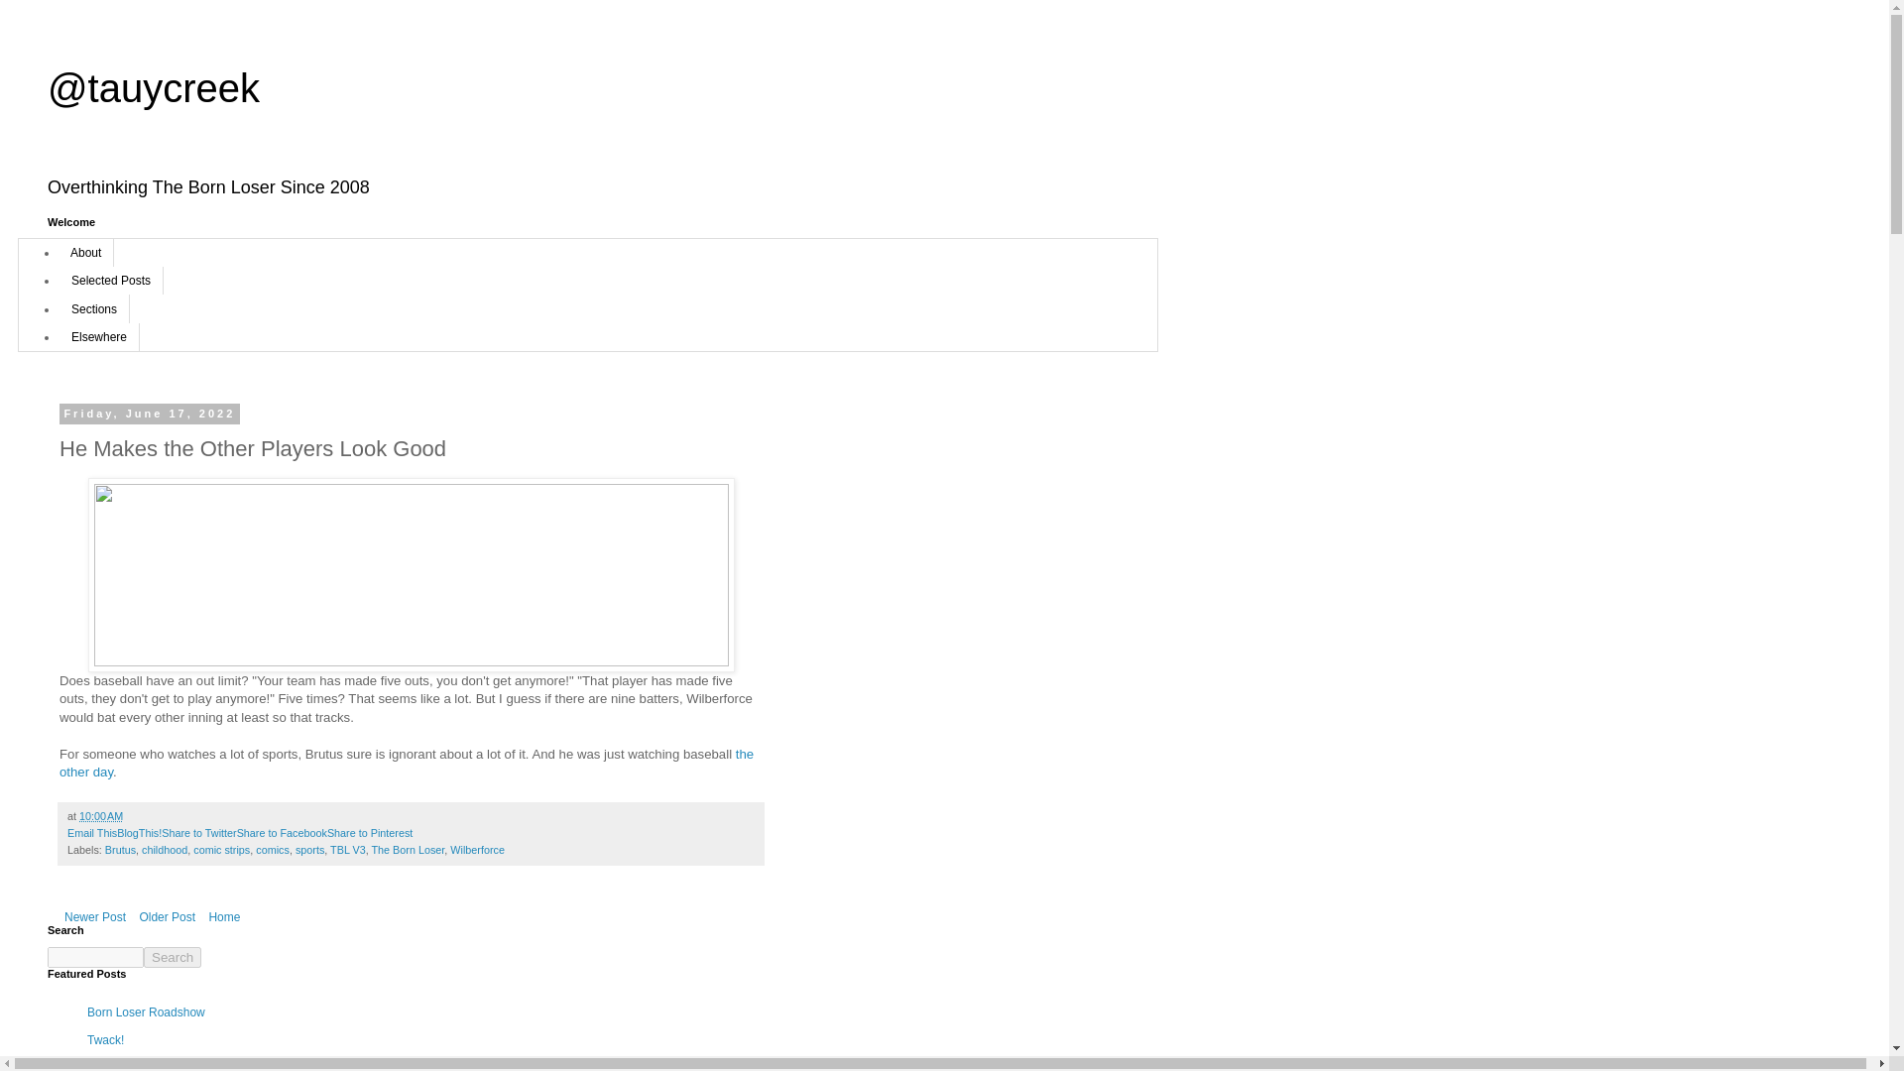 The height and width of the screenshot is (1071, 1904). Describe the element at coordinates (164, 849) in the screenshot. I see `childhood` at that location.